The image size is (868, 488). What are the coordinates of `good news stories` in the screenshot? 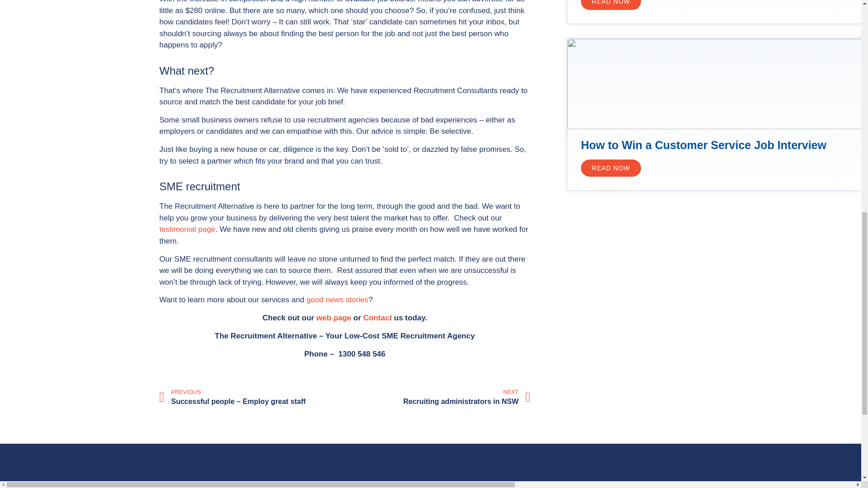 It's located at (337, 300).